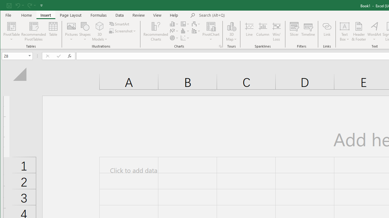 This screenshot has width=389, height=218. What do you see at coordinates (185, 38) in the screenshot?
I see `Insert Scatter (X, Y) or Bubble Chart` at bounding box center [185, 38].